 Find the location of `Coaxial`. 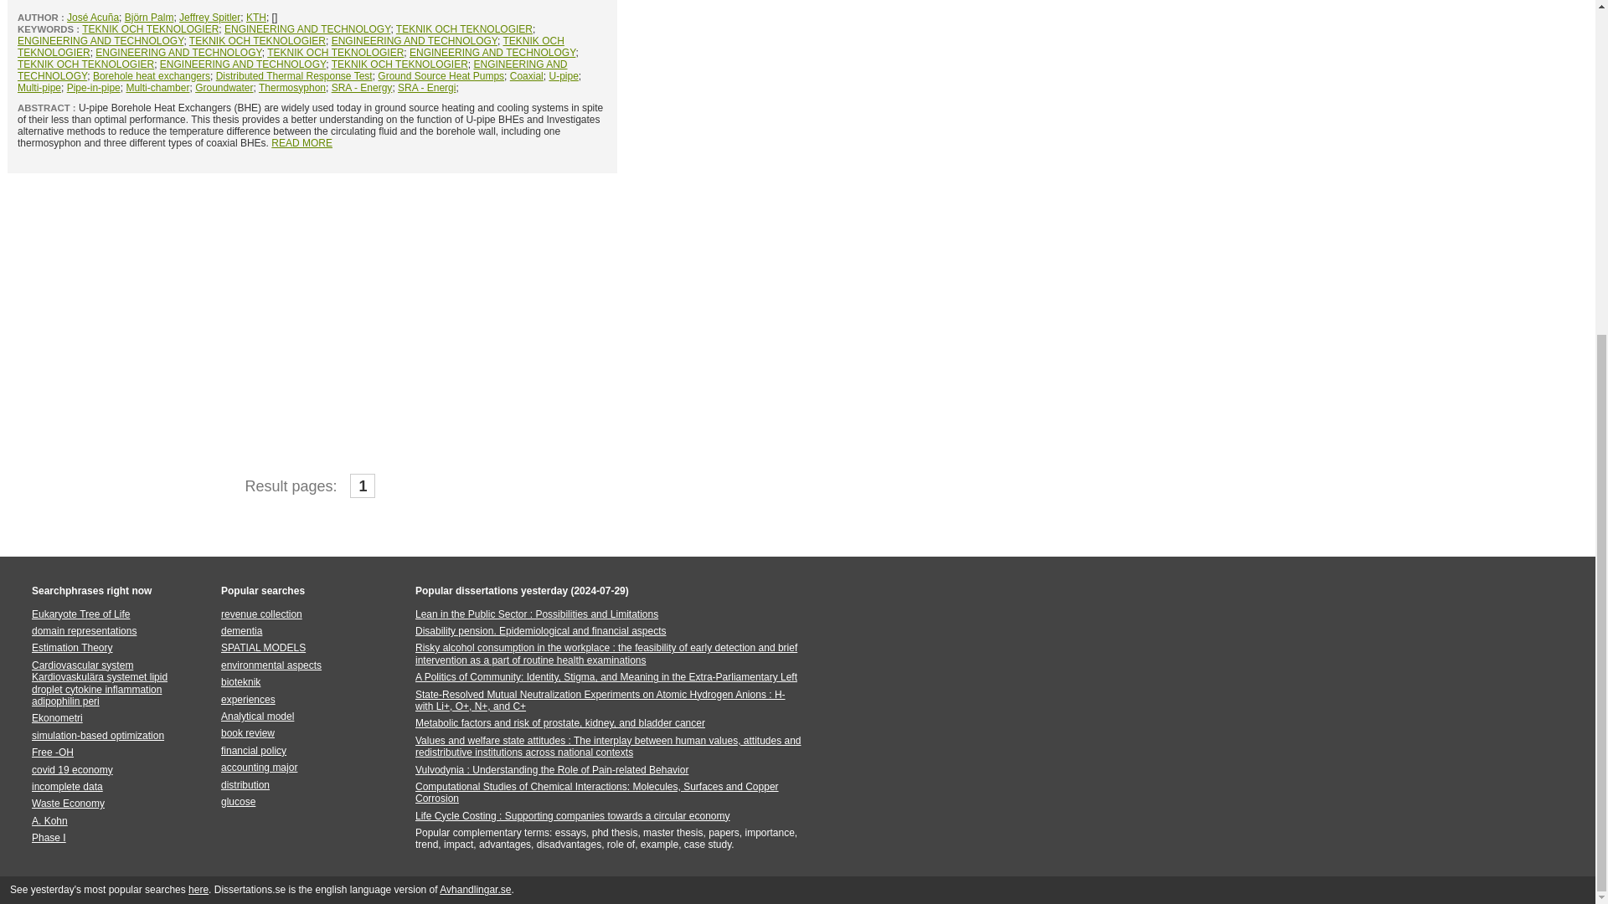

Coaxial is located at coordinates (526, 76).